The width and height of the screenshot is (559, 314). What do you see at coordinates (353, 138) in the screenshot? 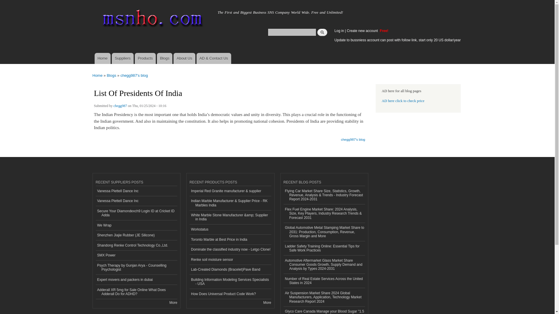
I see `chegg987's blog` at bounding box center [353, 138].